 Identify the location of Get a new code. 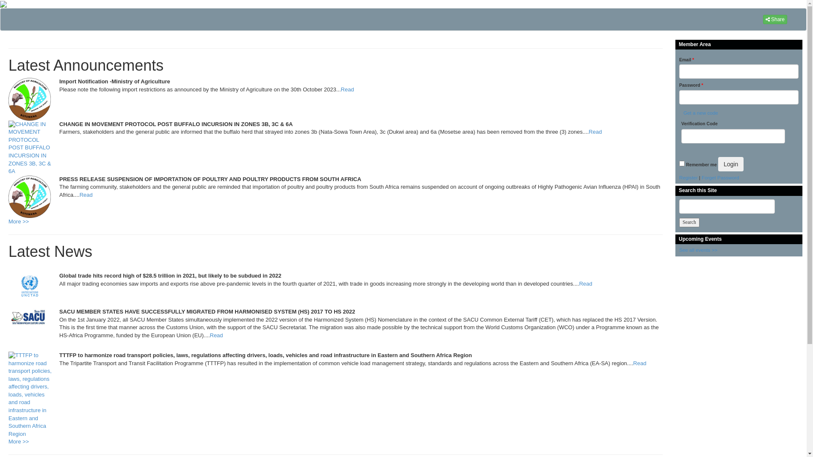
(700, 113).